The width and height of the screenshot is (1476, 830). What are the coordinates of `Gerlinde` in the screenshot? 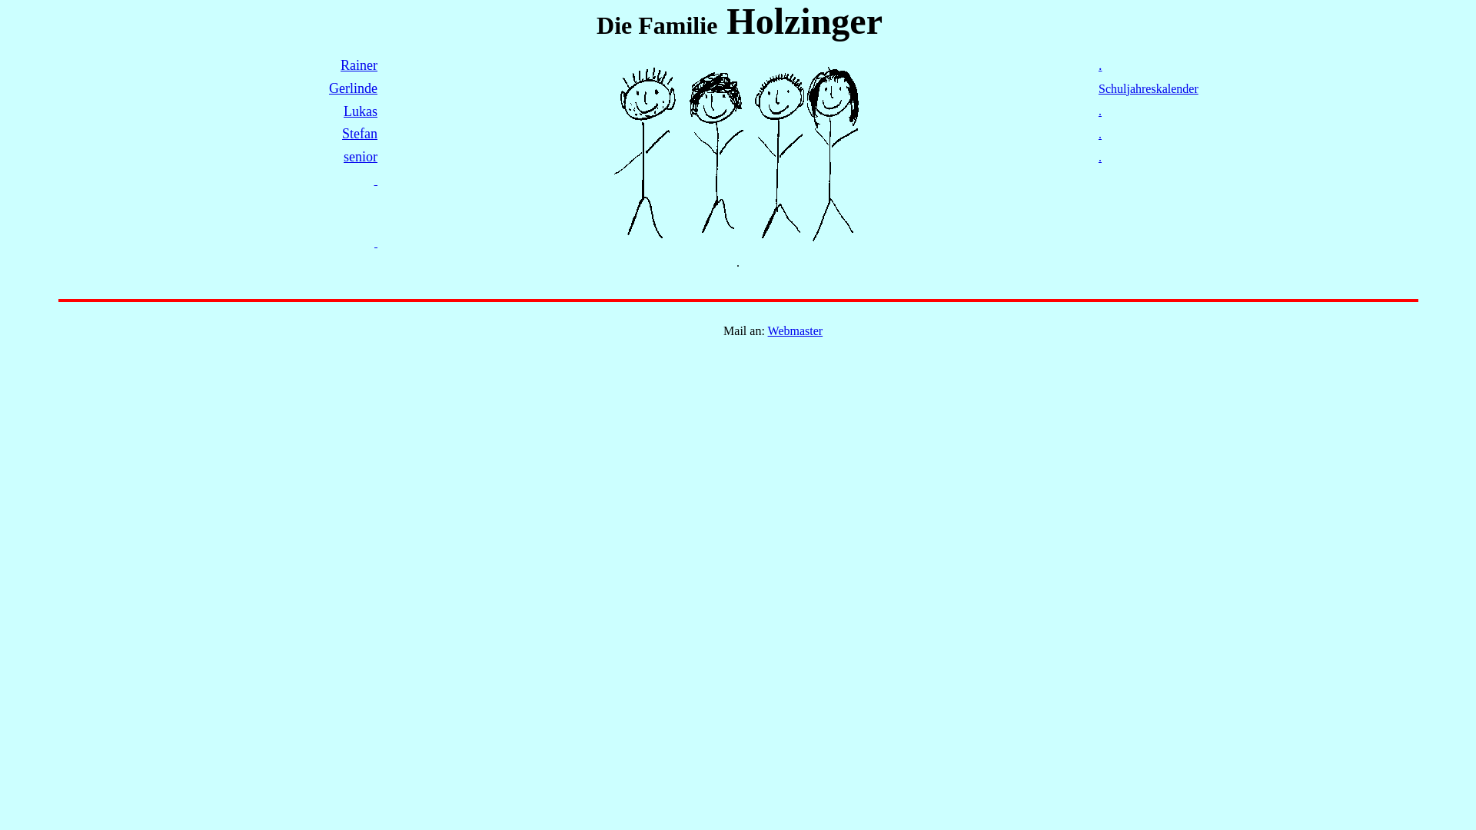 It's located at (354, 89).